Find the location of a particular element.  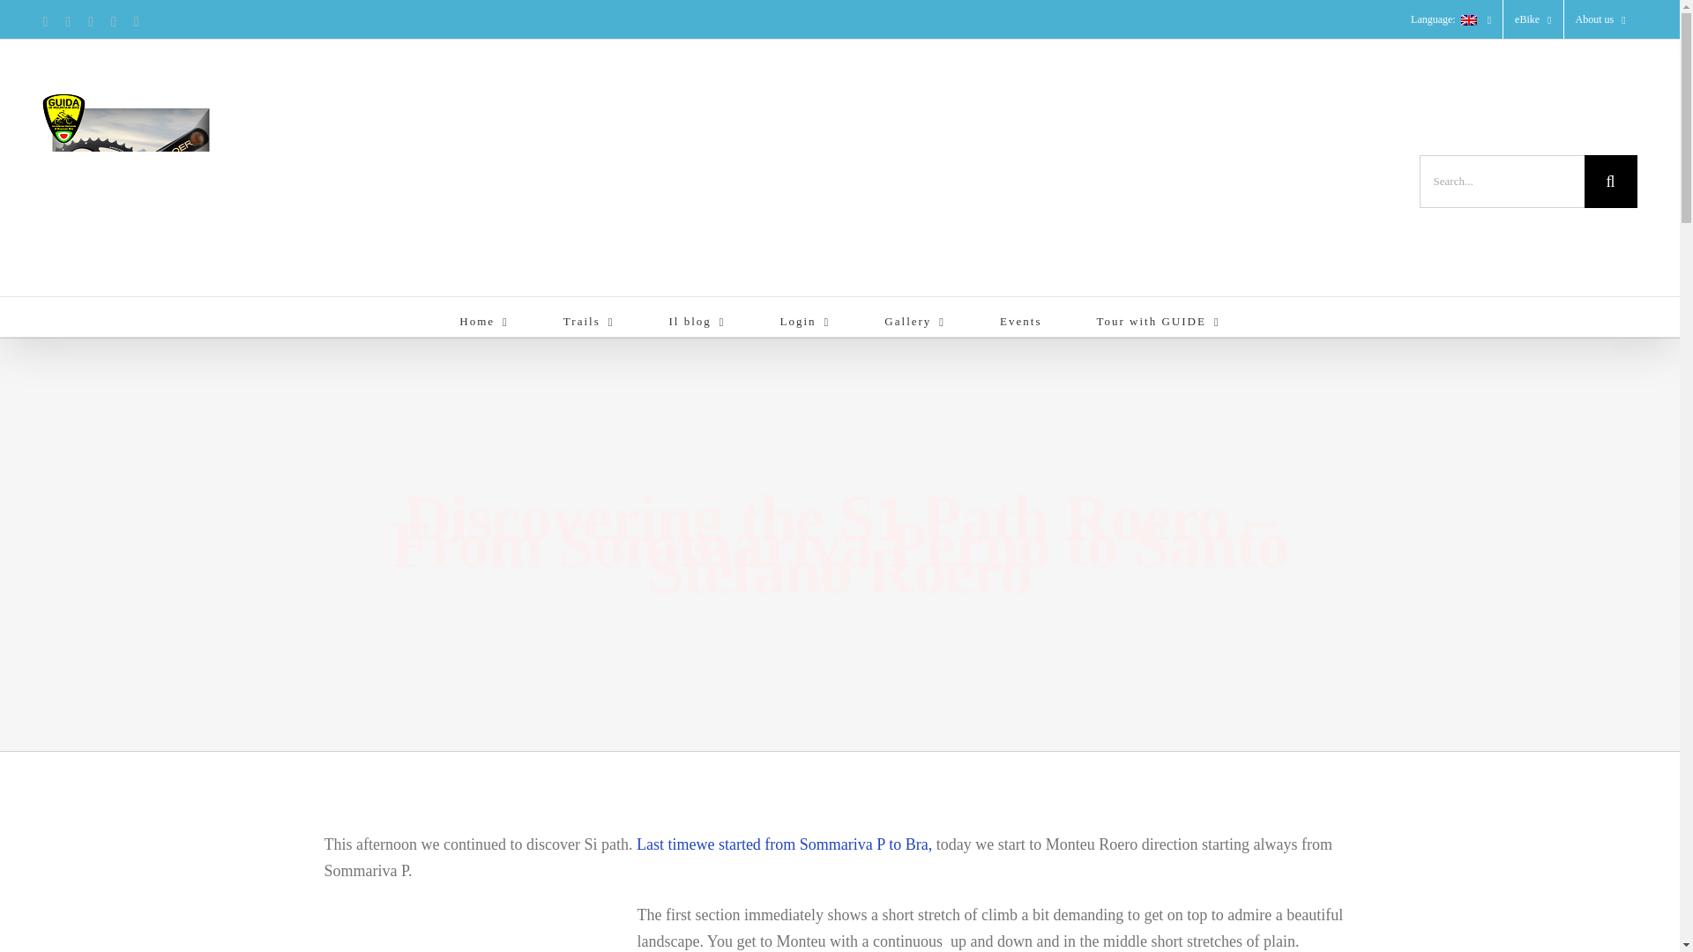

Trails is located at coordinates (589, 316).